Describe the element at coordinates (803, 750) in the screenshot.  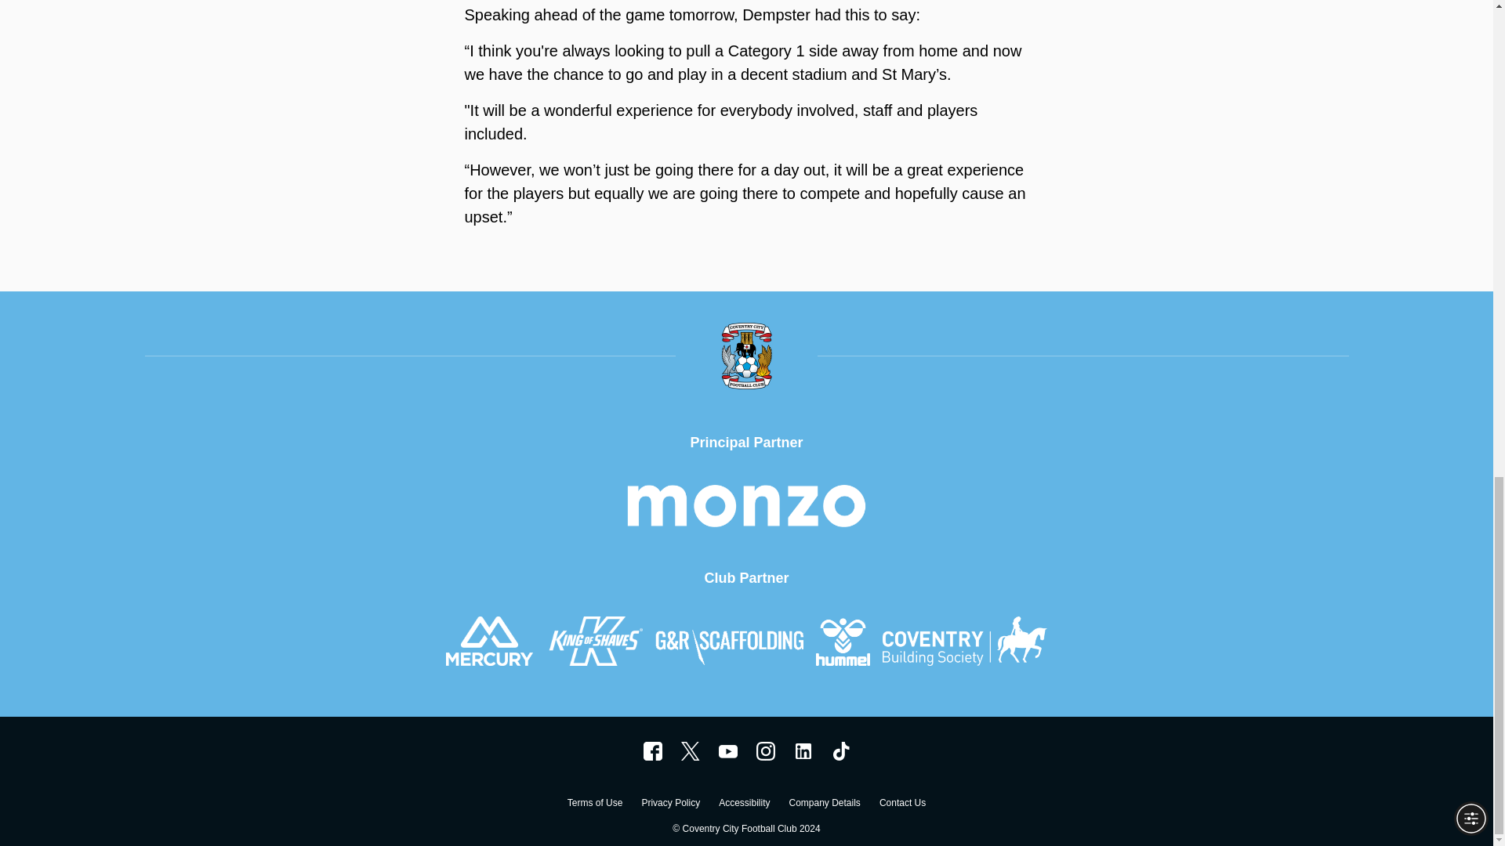
I see `Coventry City Football Club` at that location.